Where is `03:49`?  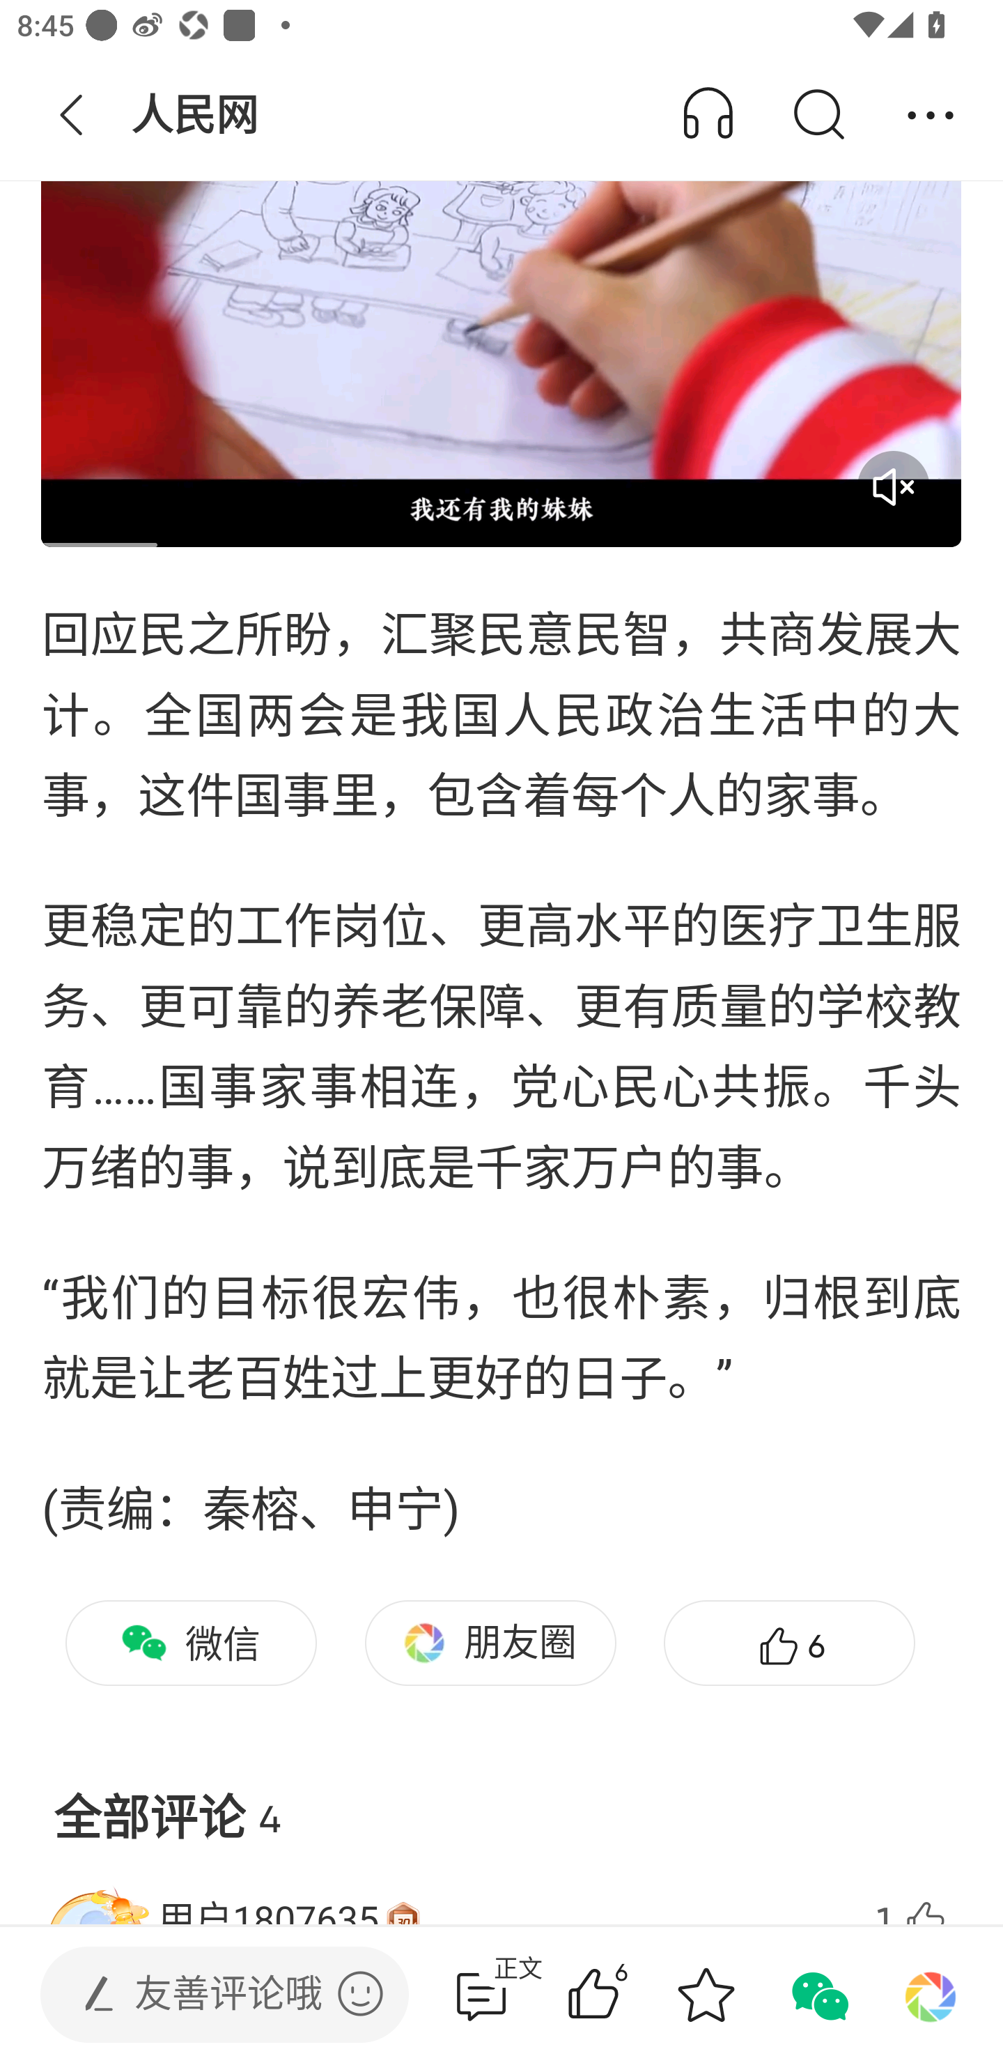
03:49 is located at coordinates (501, 287).